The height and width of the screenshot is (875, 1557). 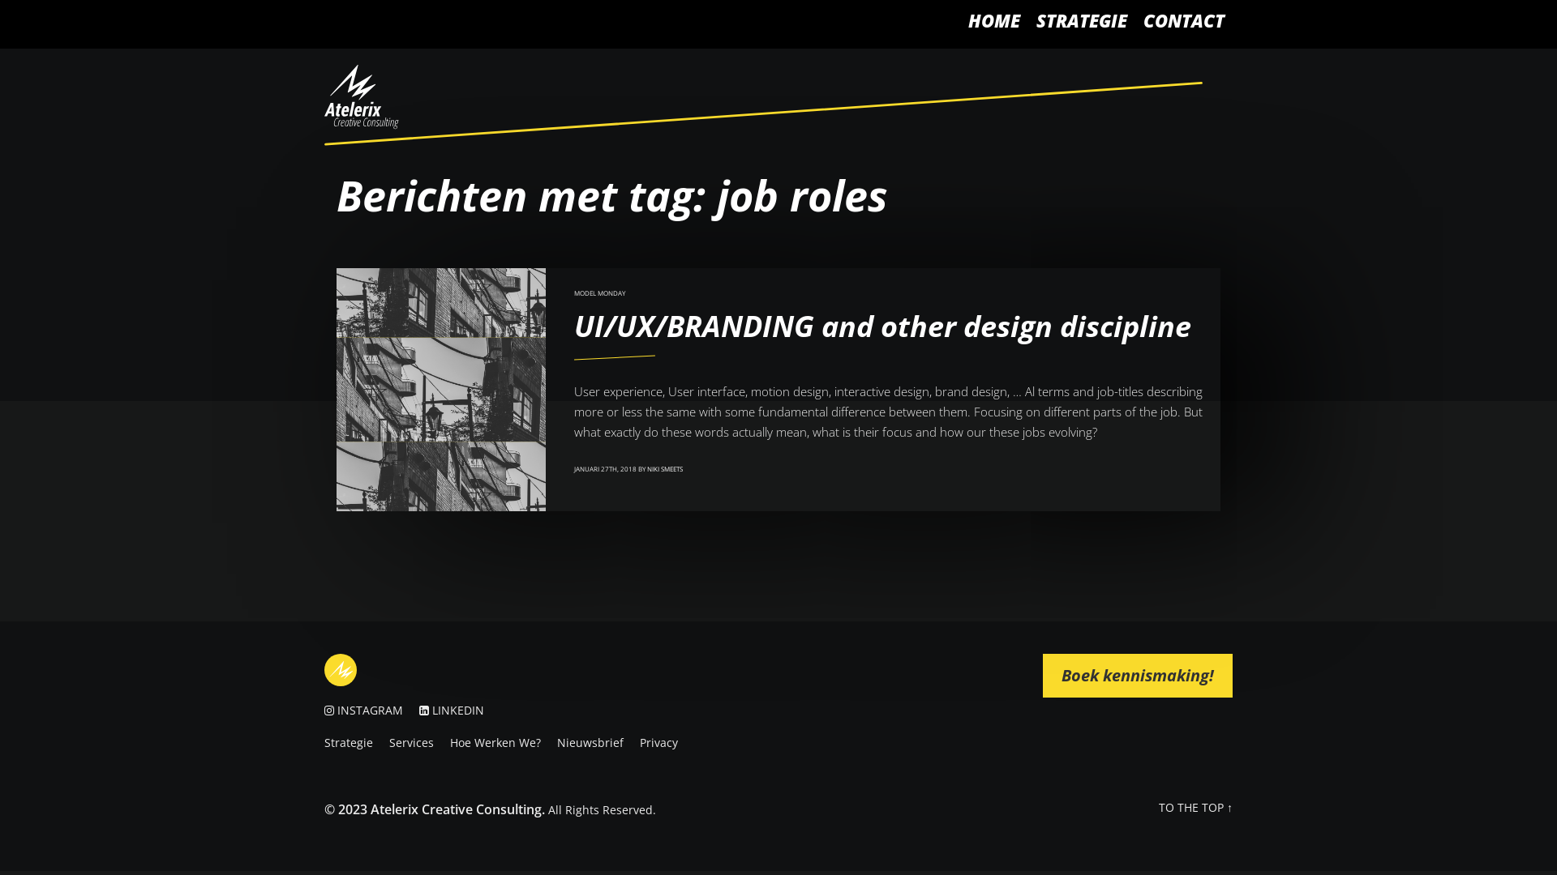 What do you see at coordinates (590, 742) in the screenshot?
I see `Nieuwsbrief` at bounding box center [590, 742].